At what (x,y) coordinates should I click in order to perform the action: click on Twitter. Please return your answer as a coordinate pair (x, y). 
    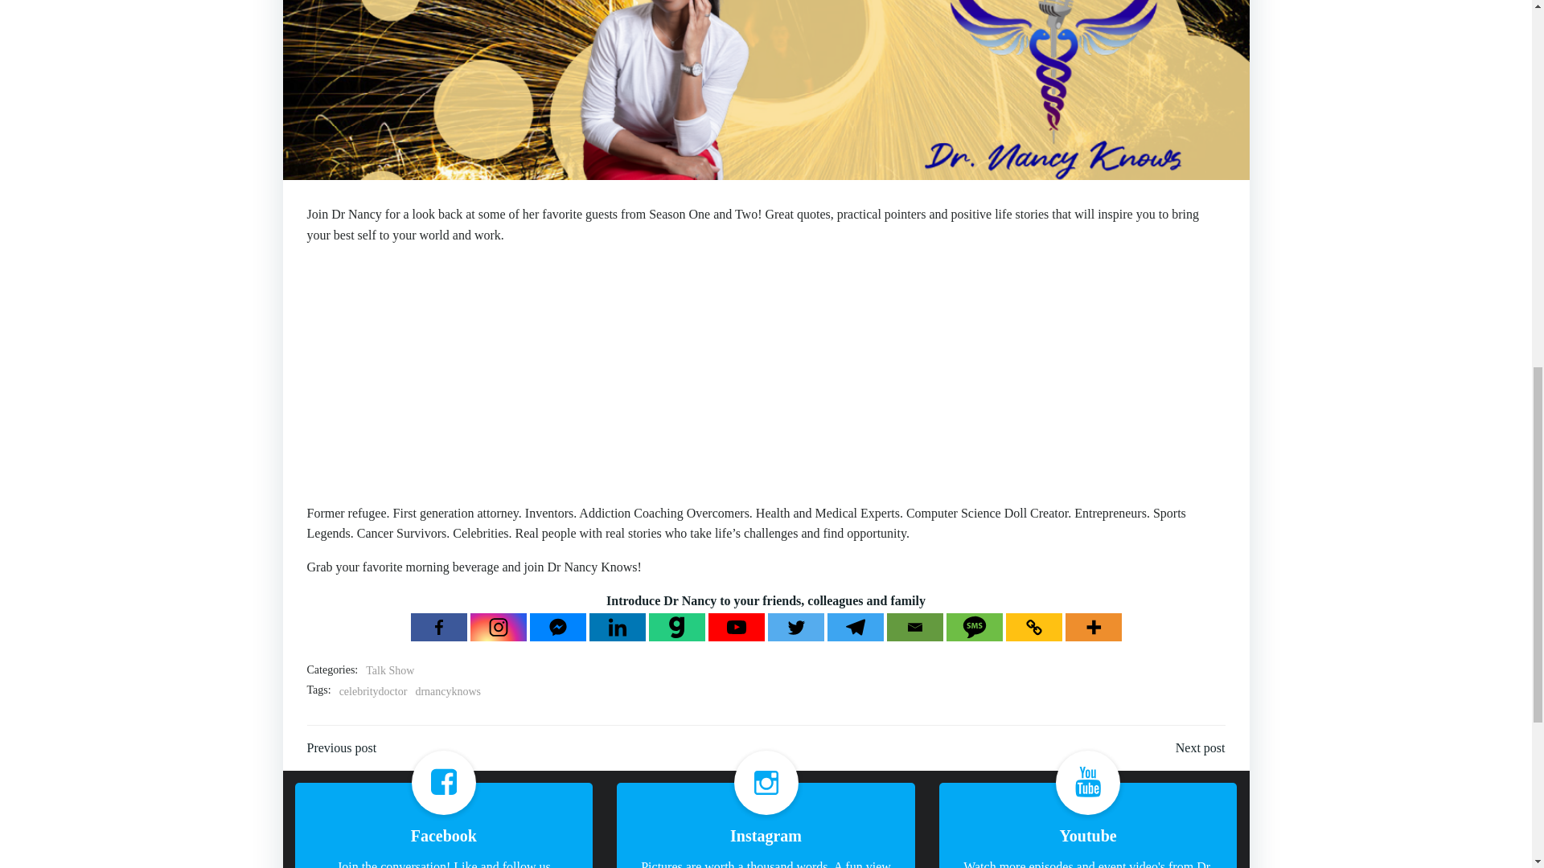
    Looking at the image, I should click on (795, 627).